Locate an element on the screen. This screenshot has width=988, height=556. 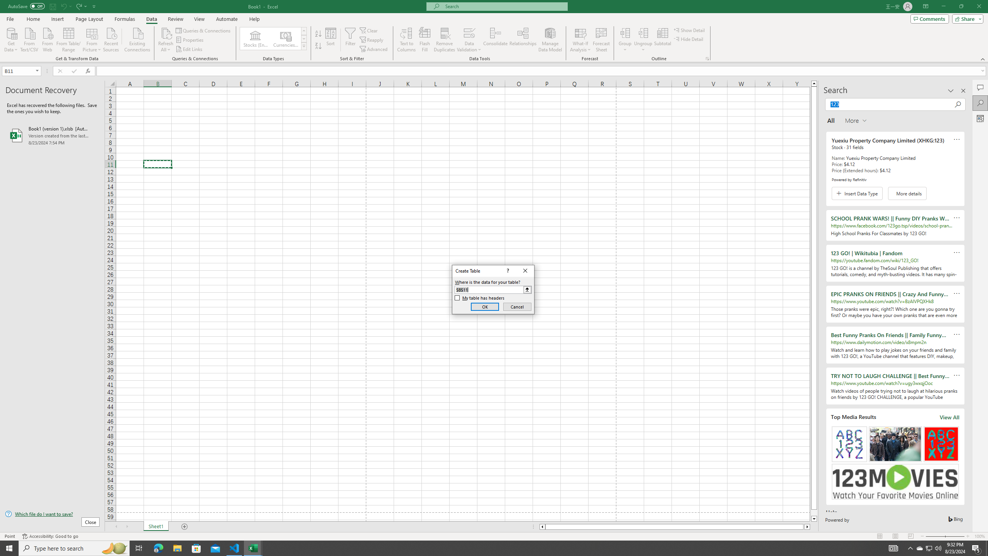
Context help is located at coordinates (507, 271).